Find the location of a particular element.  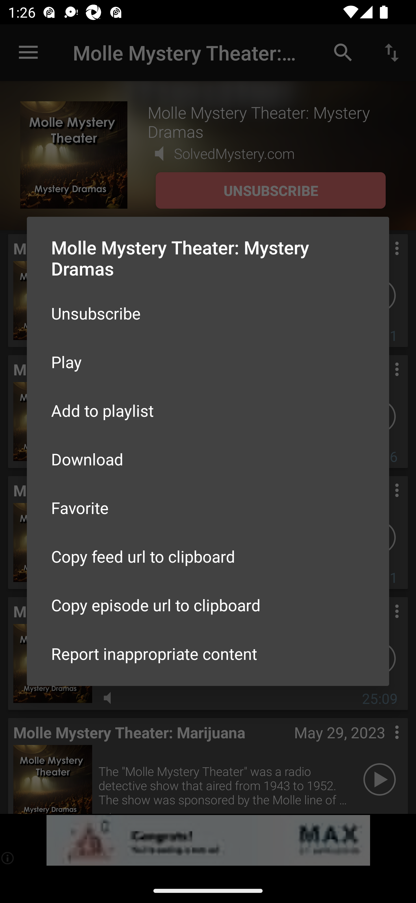

Add to playlist is located at coordinates (208, 410).